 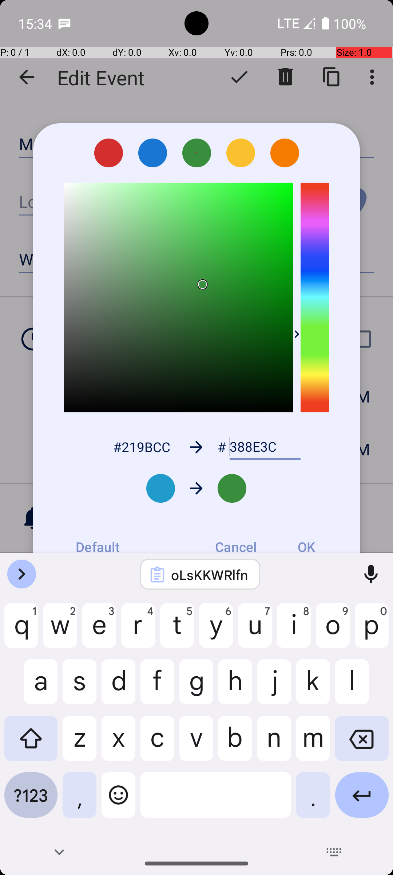 I want to click on oLsKKWRlfn, so click(x=210, y=575).